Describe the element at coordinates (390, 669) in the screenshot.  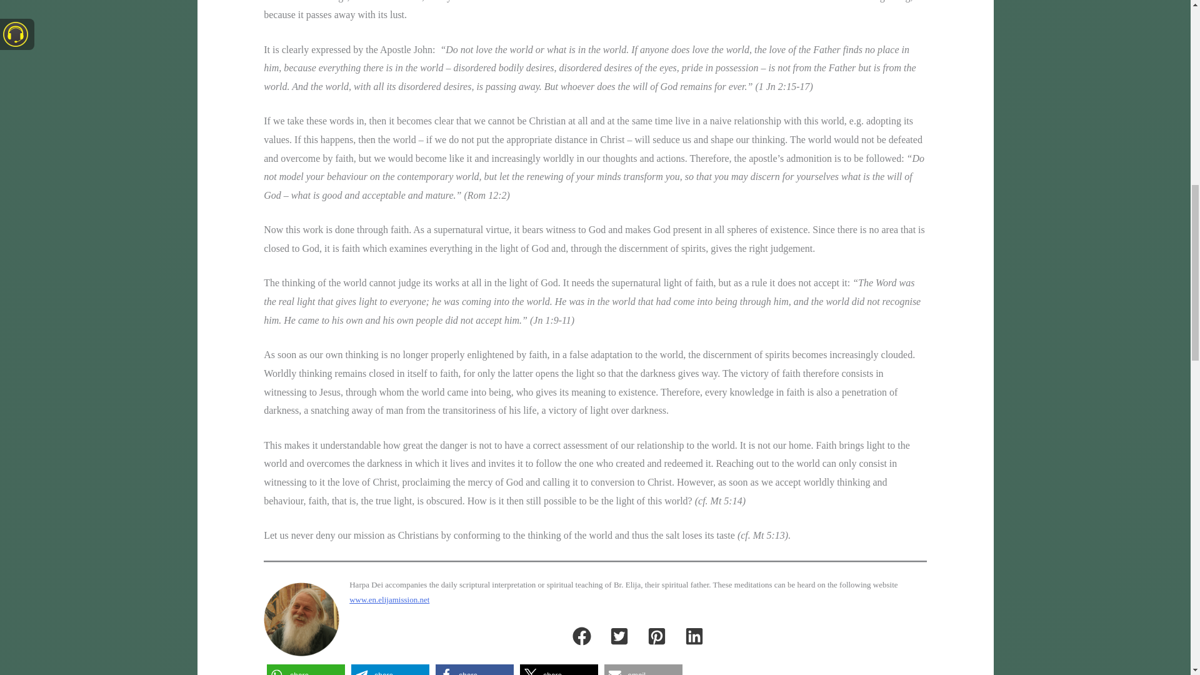
I see `Share on Telegram` at that location.